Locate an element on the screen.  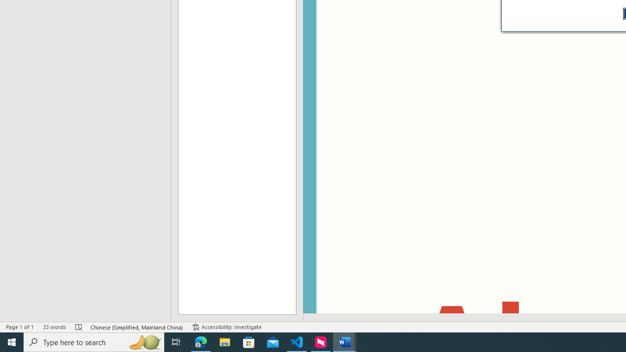
Accessibility Checker Accessibility: Investigate is located at coordinates (227, 327).